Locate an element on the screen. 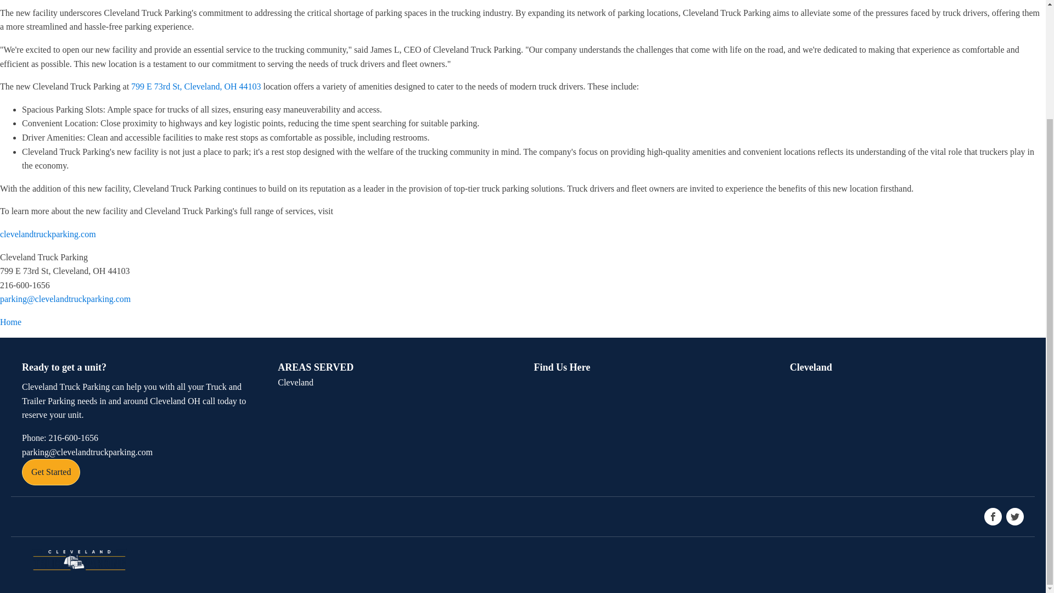 Image resolution: width=1054 pixels, height=593 pixels. Get Started is located at coordinates (51, 472).